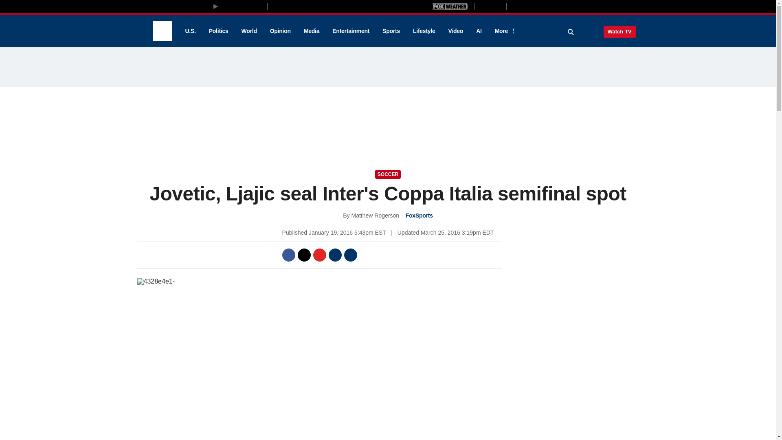 The width and height of the screenshot is (782, 440). I want to click on Opinion, so click(280, 31).